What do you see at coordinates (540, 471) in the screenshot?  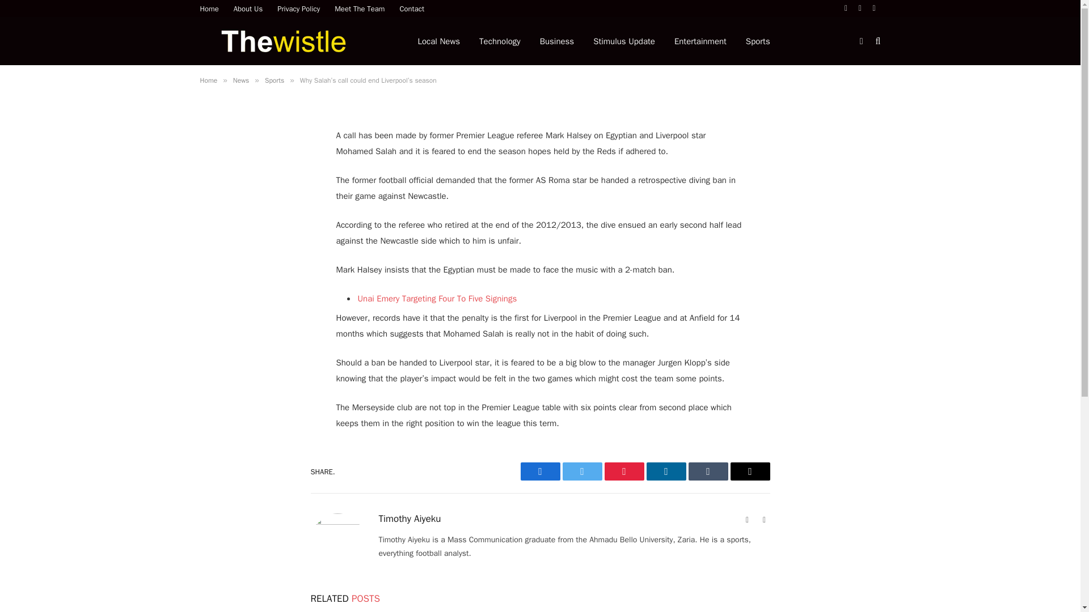 I see `Share on Facebook` at bounding box center [540, 471].